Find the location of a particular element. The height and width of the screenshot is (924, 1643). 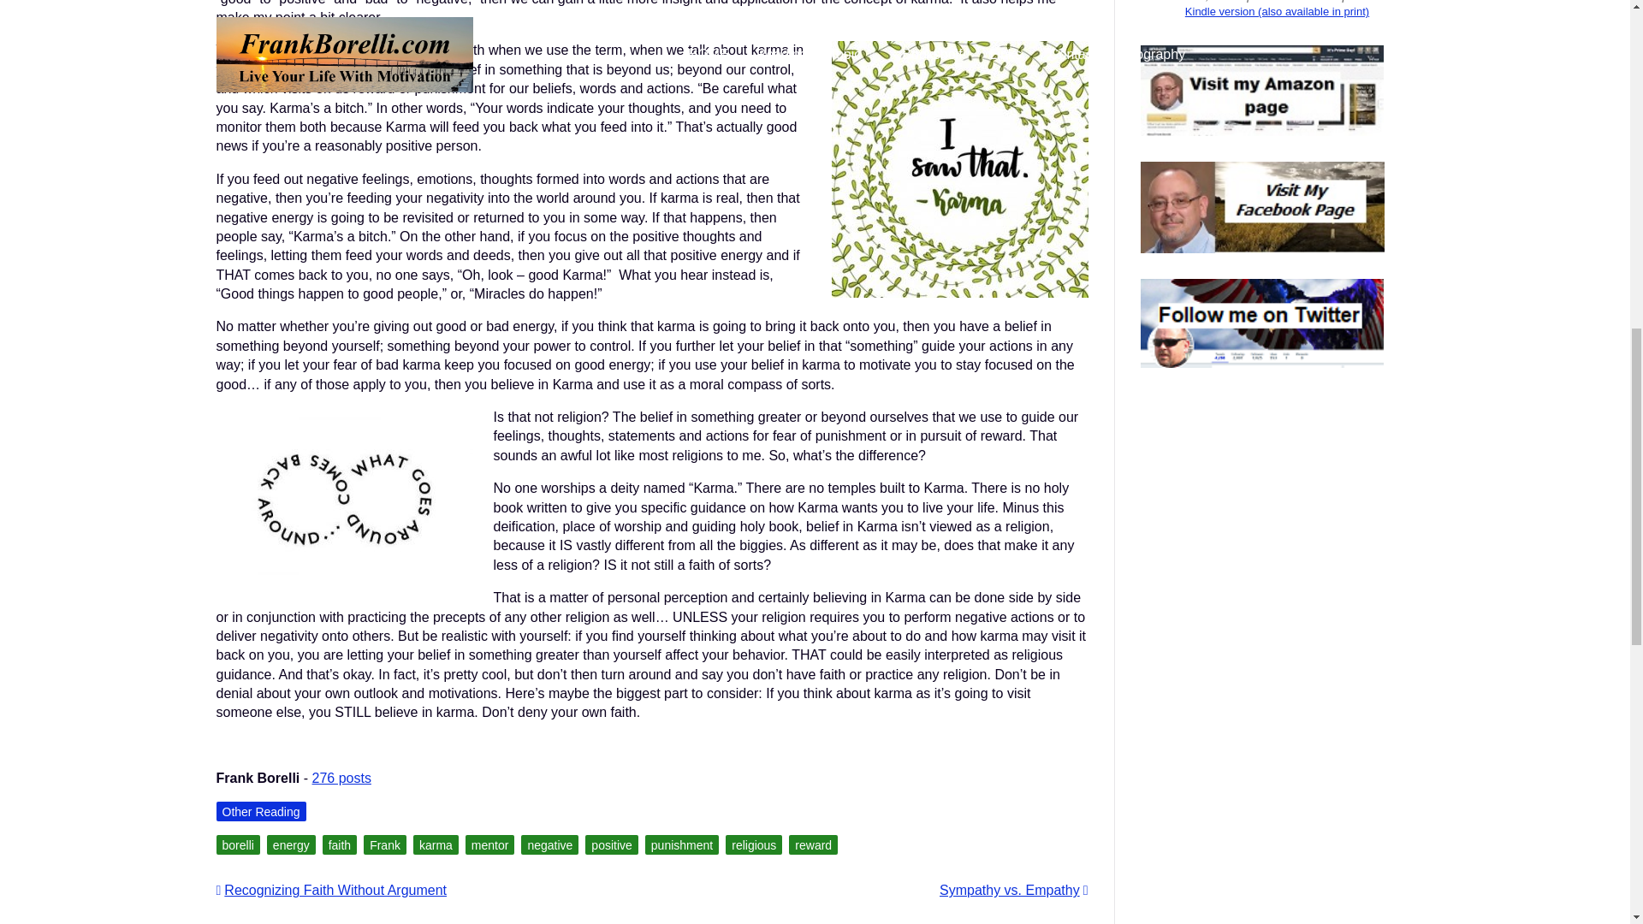

Sympathy vs. Empathy is located at coordinates (1013, 890).